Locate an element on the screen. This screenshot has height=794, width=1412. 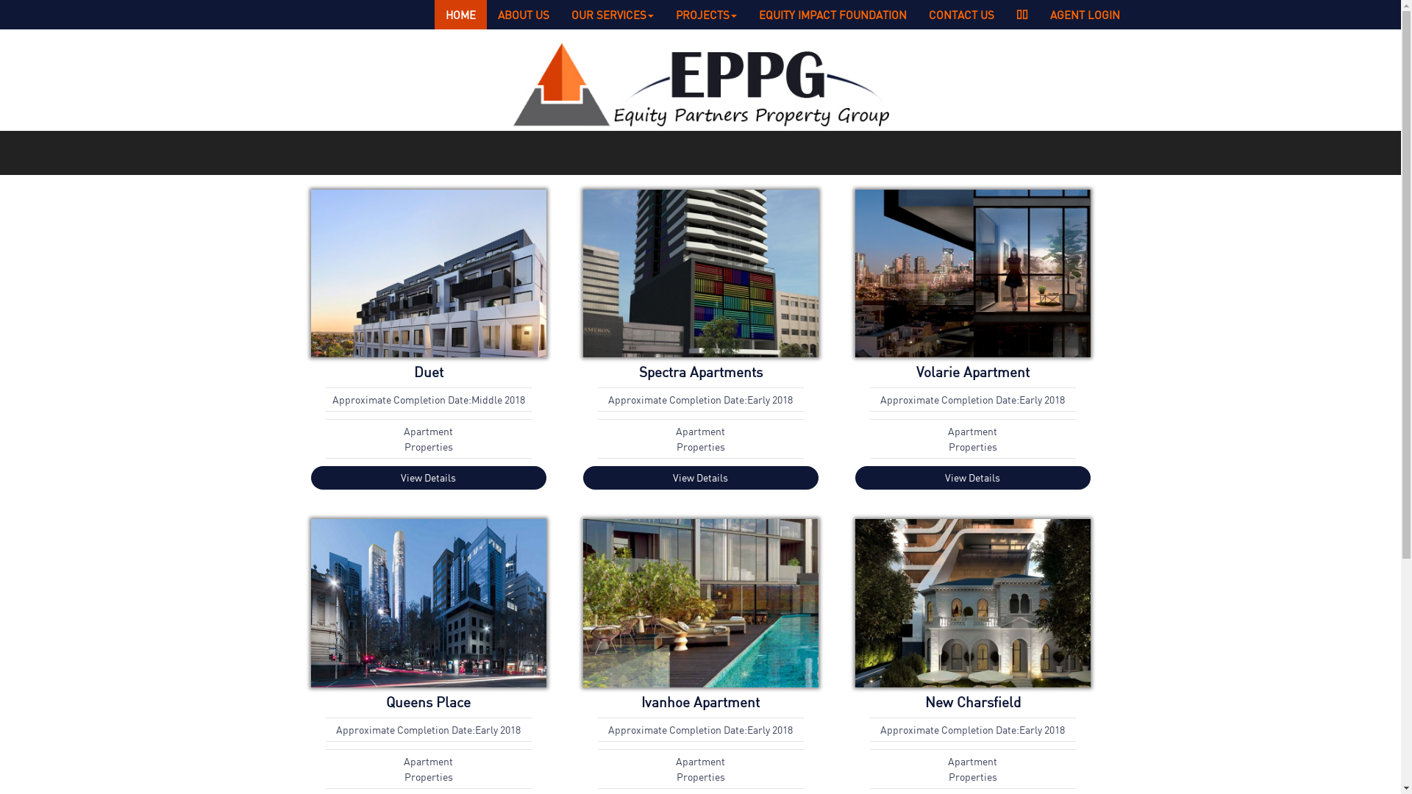
Queens Place is located at coordinates (428, 701).